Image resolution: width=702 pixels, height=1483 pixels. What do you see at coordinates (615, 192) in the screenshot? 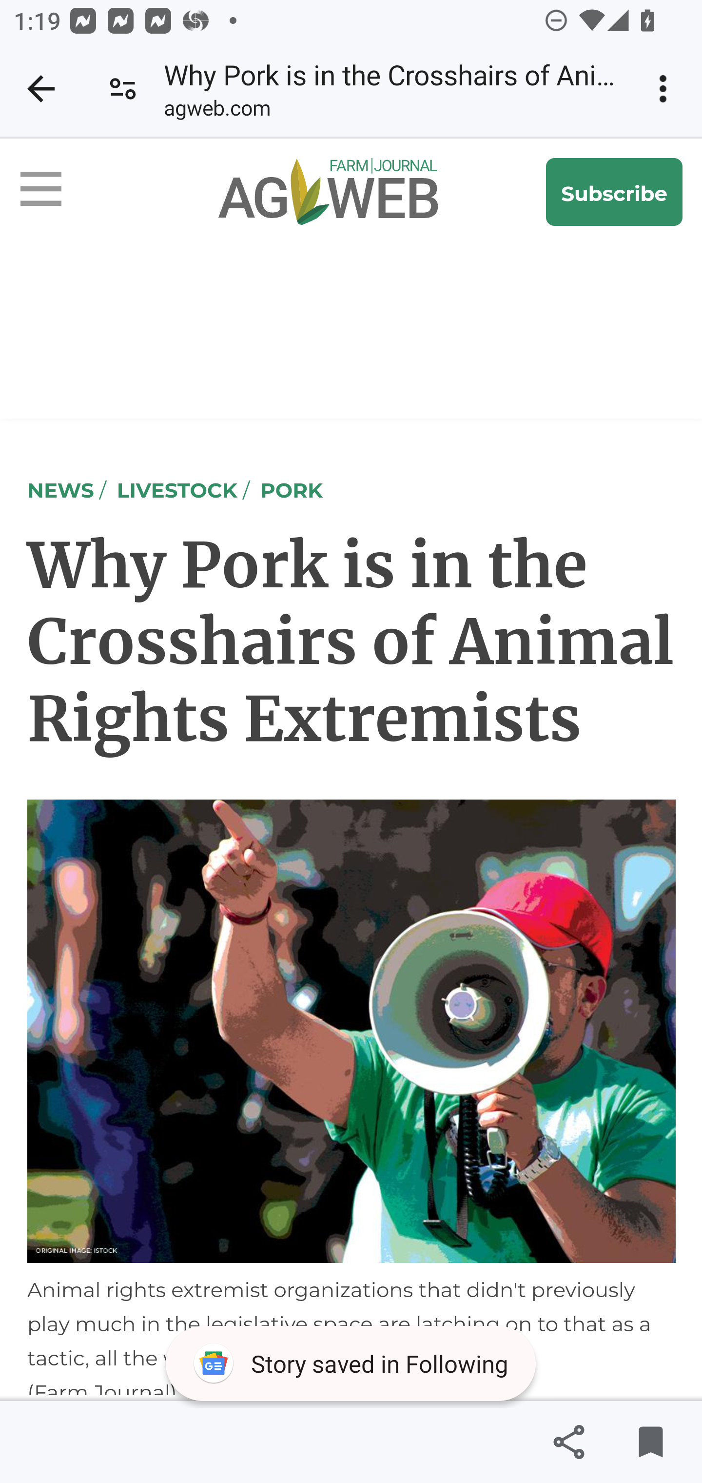
I see `Subscribe` at bounding box center [615, 192].